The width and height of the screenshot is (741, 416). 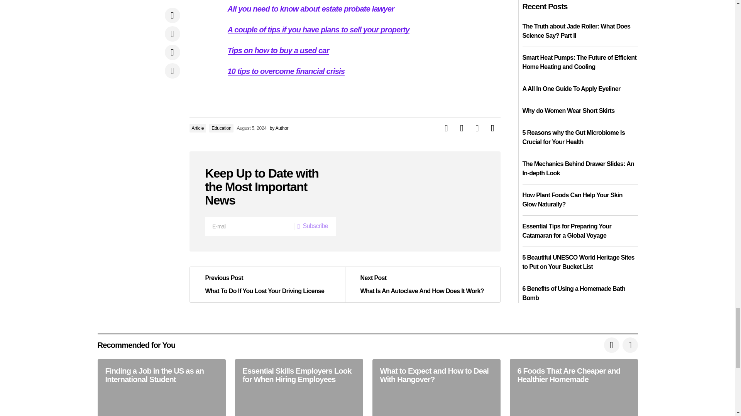 What do you see at coordinates (446, 128) in the screenshot?
I see `Share on Facebook` at bounding box center [446, 128].